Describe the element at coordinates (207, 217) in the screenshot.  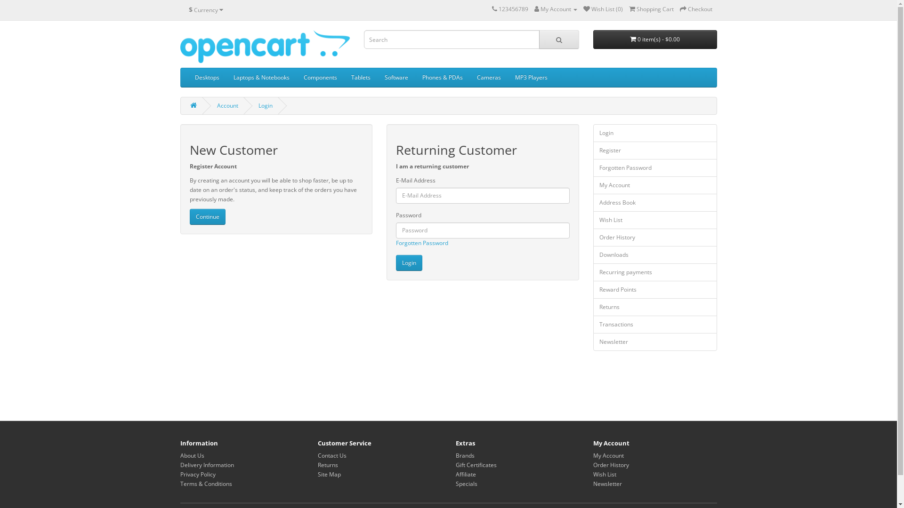
I see `Continue` at that location.